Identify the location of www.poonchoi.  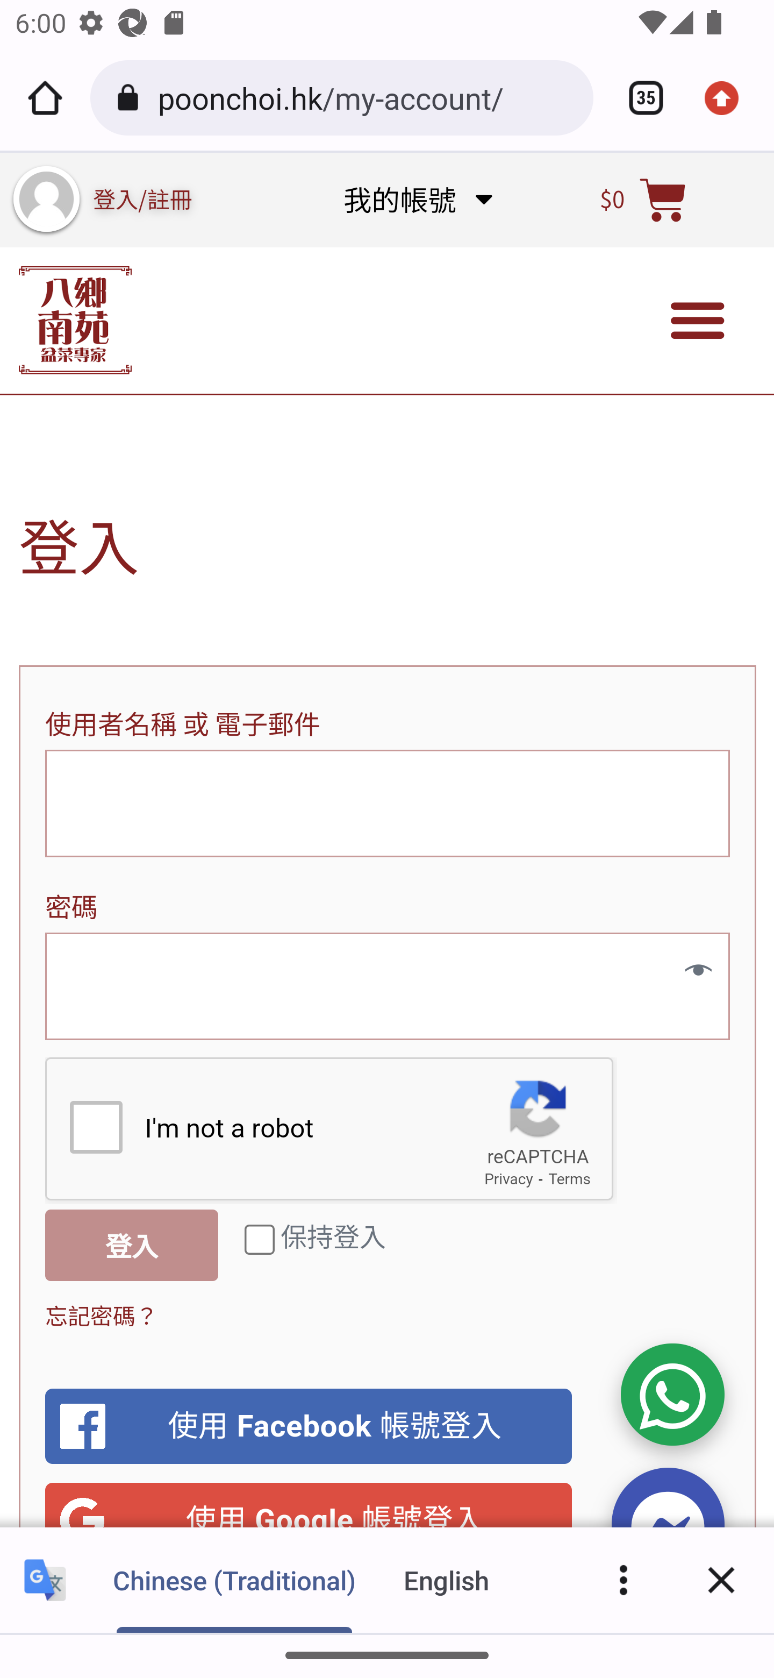
(75, 320).